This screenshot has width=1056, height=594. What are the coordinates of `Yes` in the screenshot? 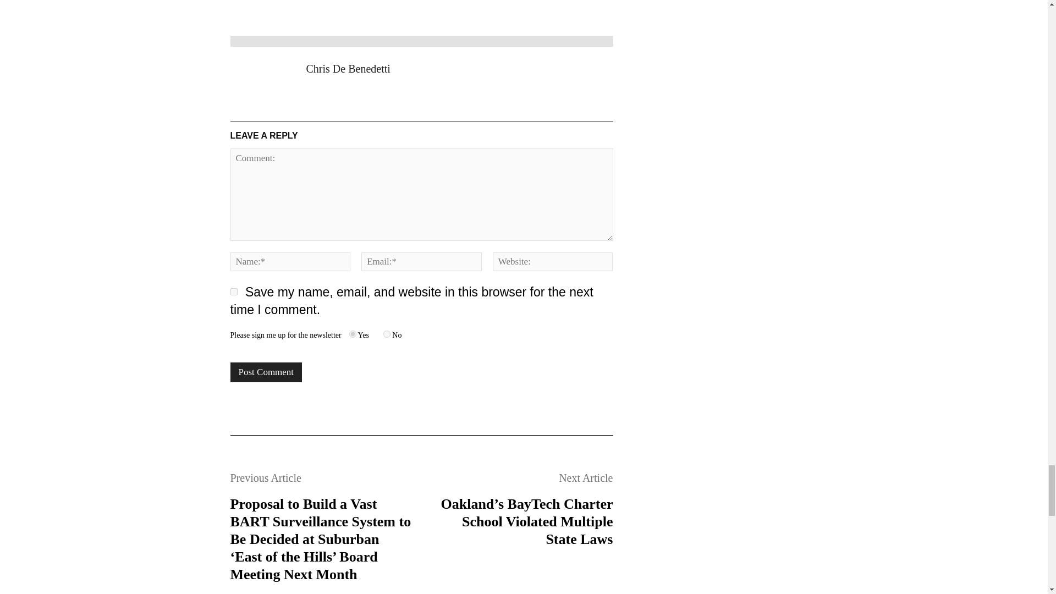 It's located at (353, 334).